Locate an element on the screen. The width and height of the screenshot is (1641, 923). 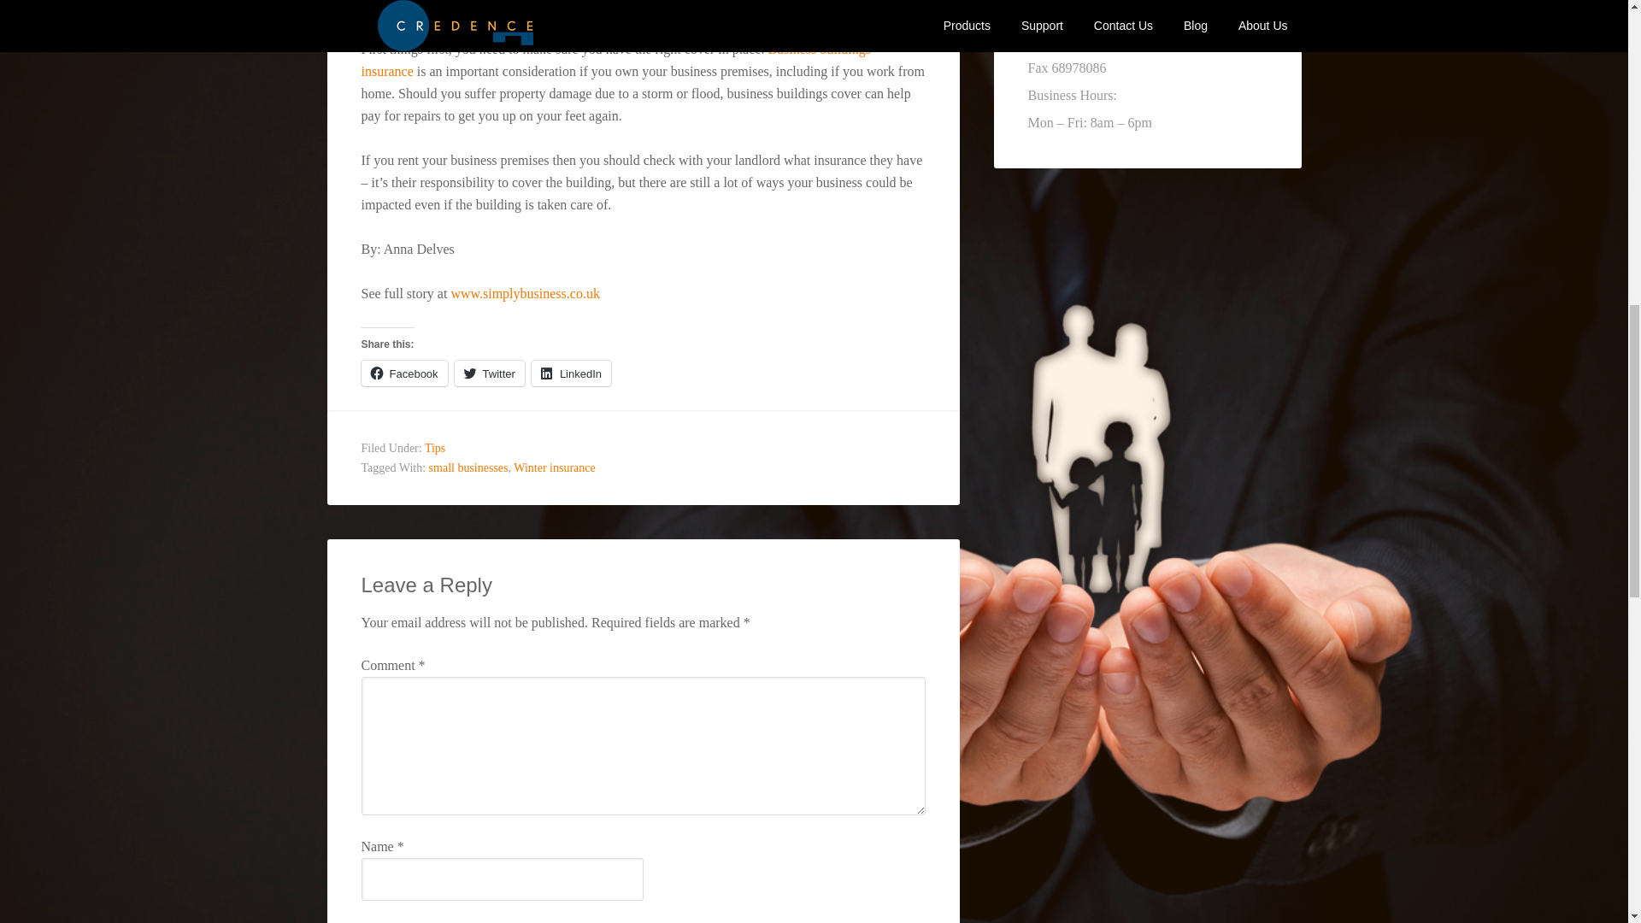
Click to share on LinkedIn is located at coordinates (571, 373).